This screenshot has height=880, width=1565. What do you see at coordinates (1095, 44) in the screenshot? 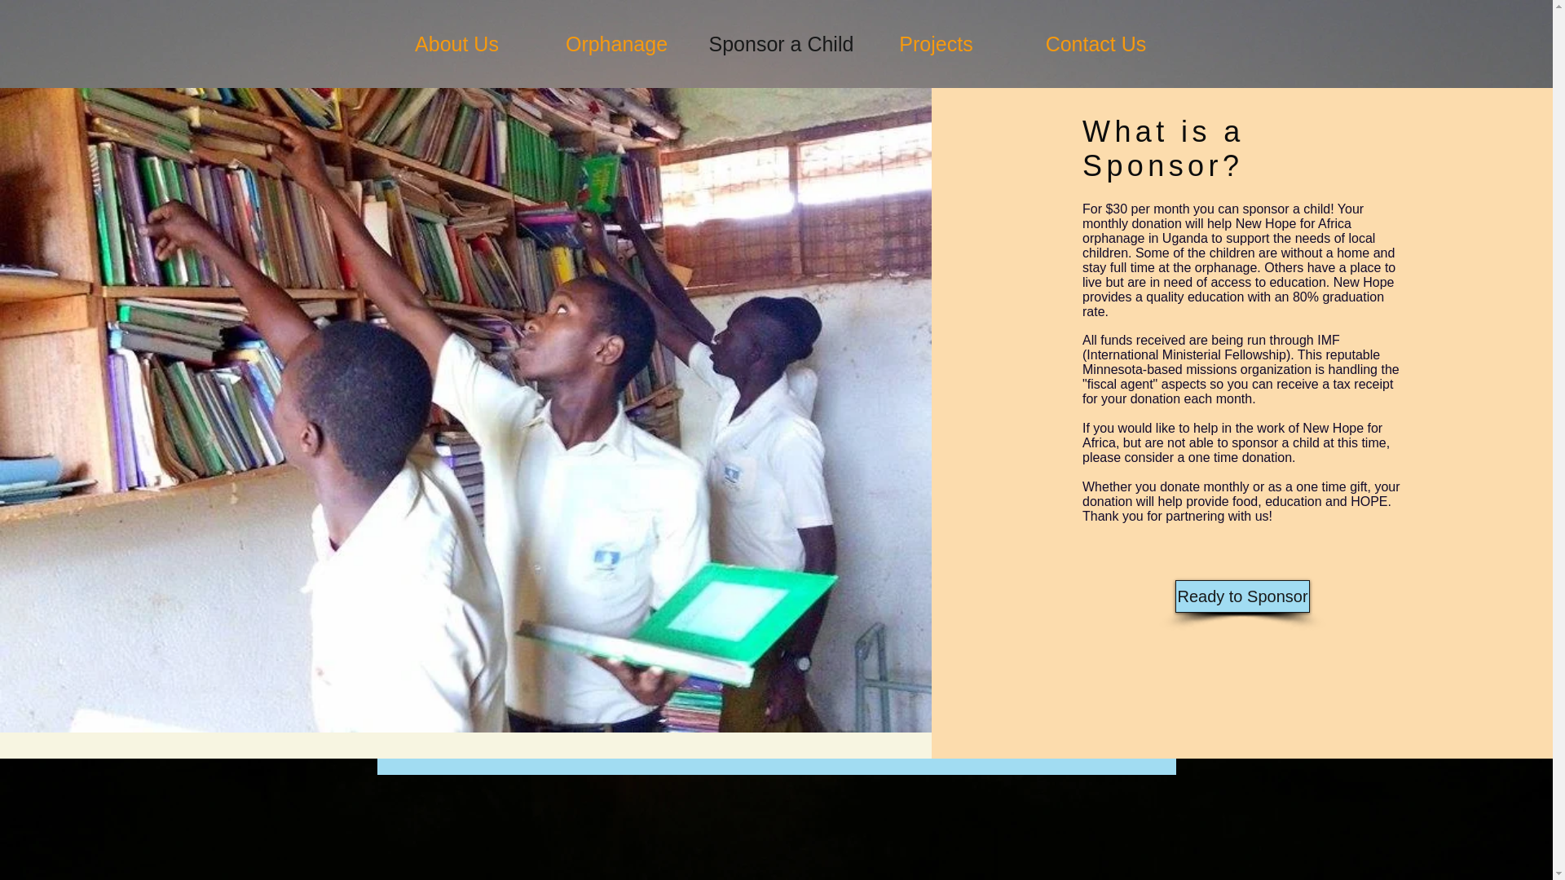
I see `Contact Us` at bounding box center [1095, 44].